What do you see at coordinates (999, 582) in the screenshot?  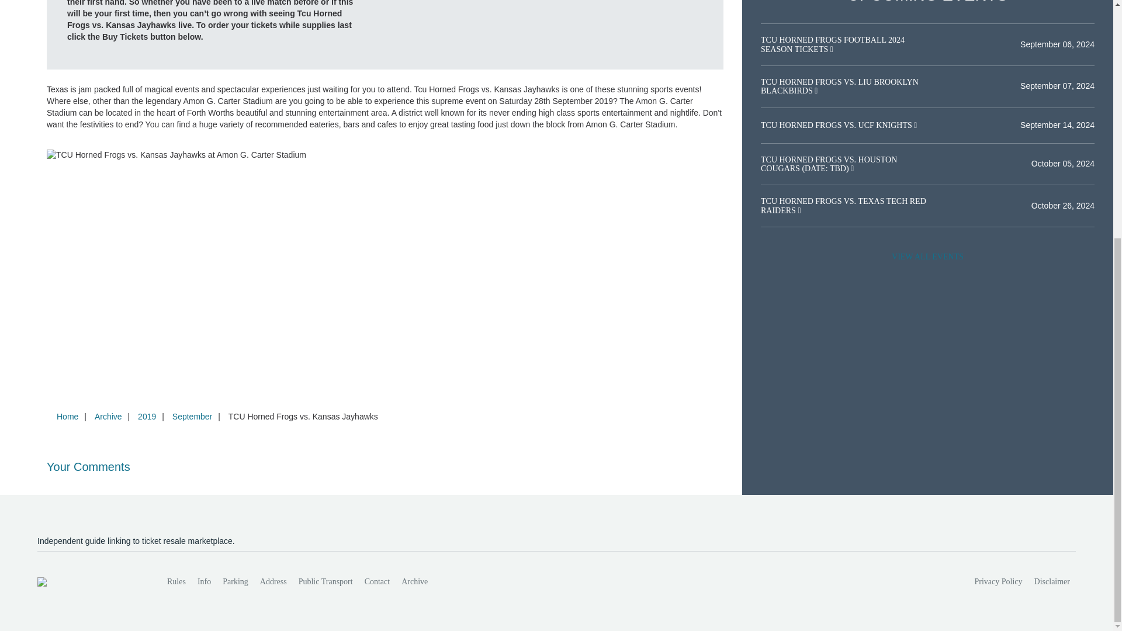 I see `Privacy Policy` at bounding box center [999, 582].